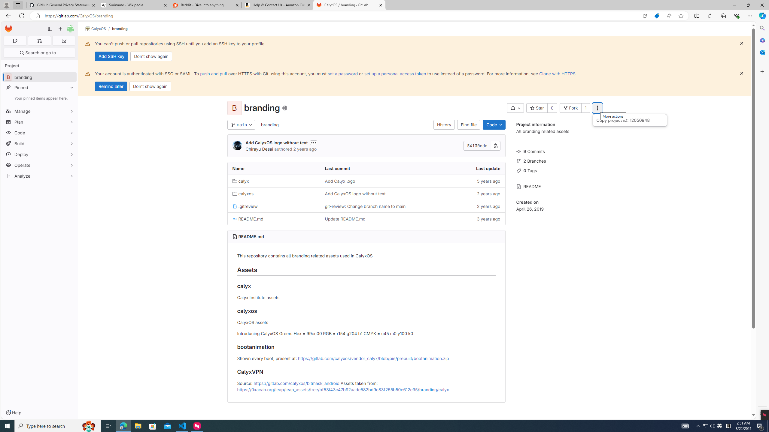  I want to click on More actions, so click(597, 108).